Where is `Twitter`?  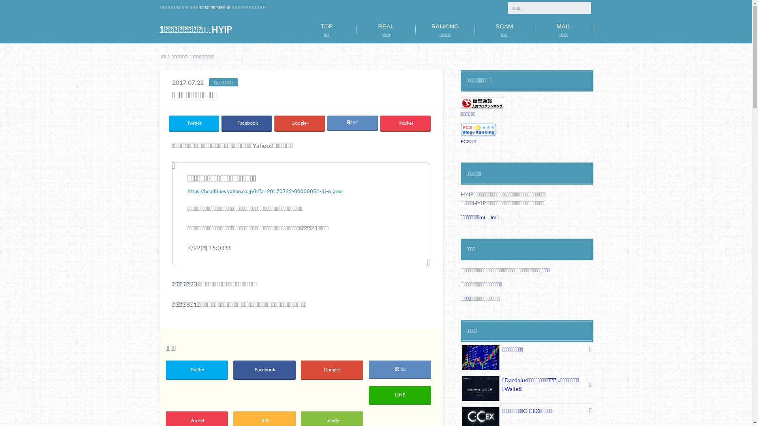 Twitter is located at coordinates (197, 370).